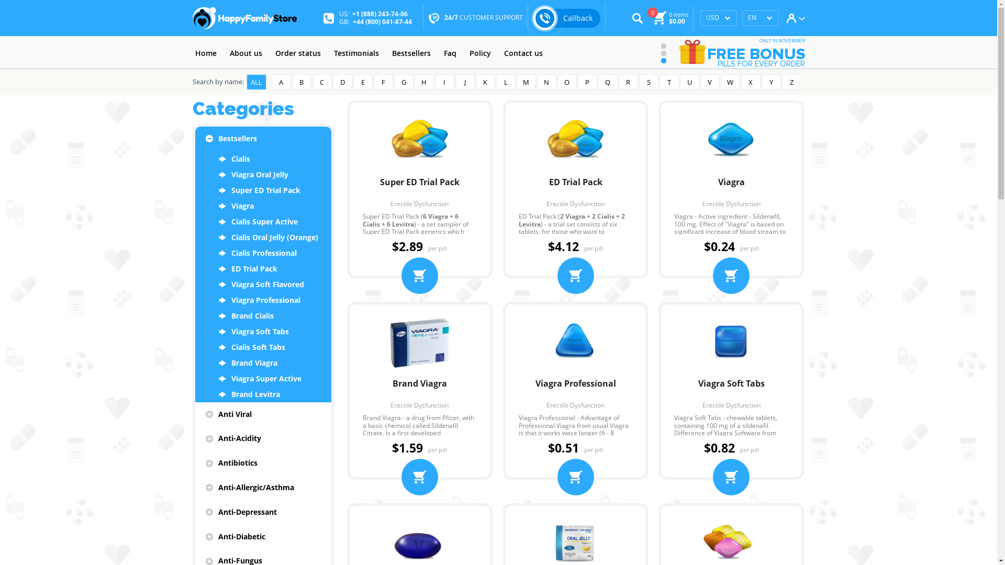 The image size is (1005, 565). Describe the element at coordinates (587, 82) in the screenshot. I see `P` at that location.